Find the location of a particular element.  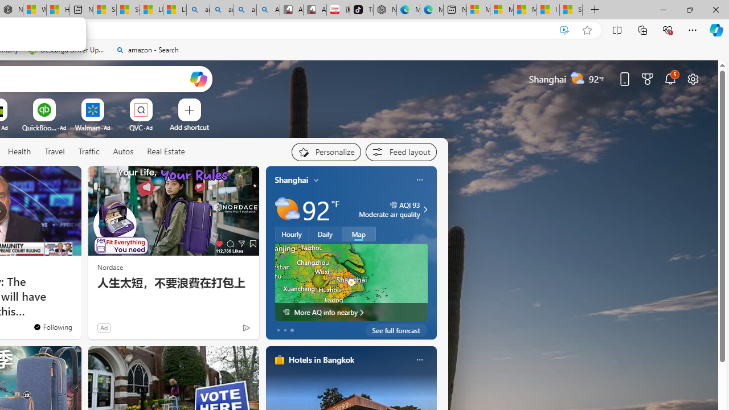

Wildlife - MSN is located at coordinates (34, 10).